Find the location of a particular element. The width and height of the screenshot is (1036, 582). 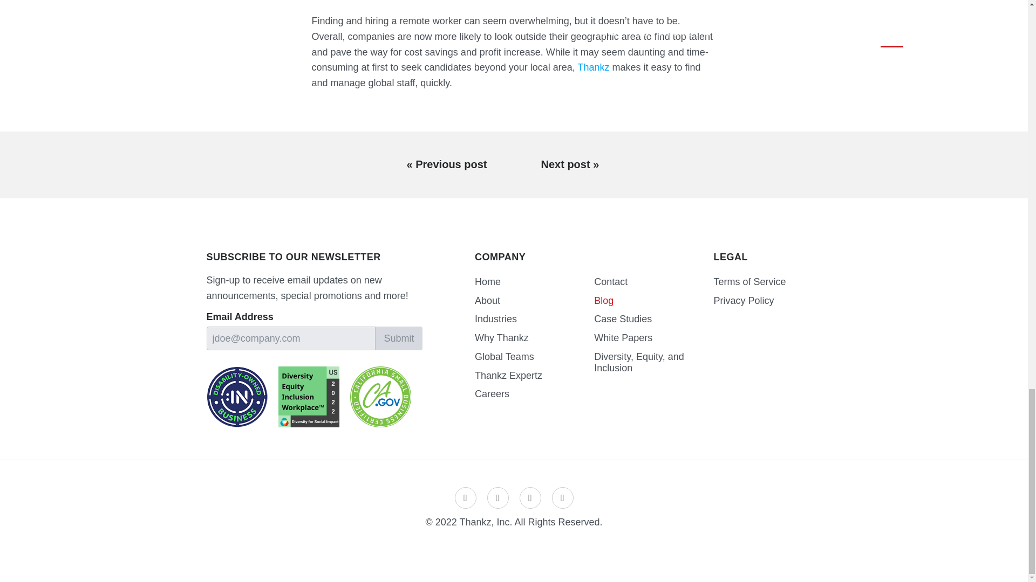

Global Teams is located at coordinates (534, 357).